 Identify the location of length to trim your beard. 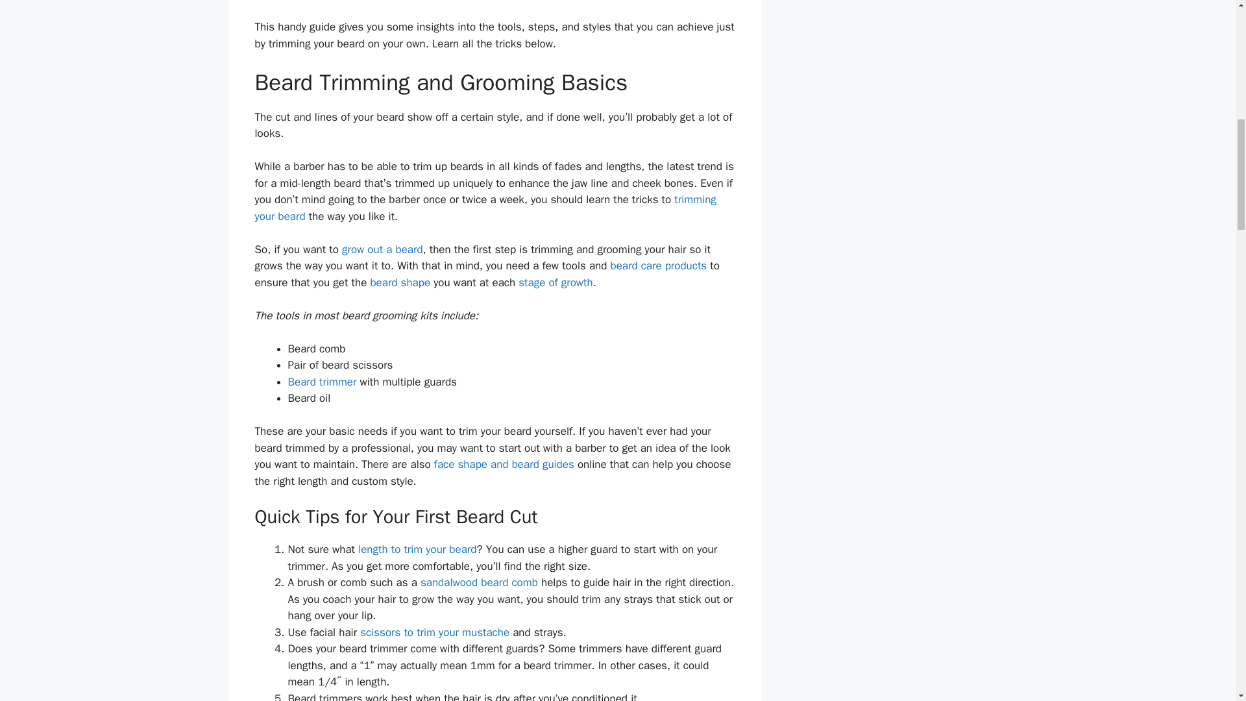
(417, 549).